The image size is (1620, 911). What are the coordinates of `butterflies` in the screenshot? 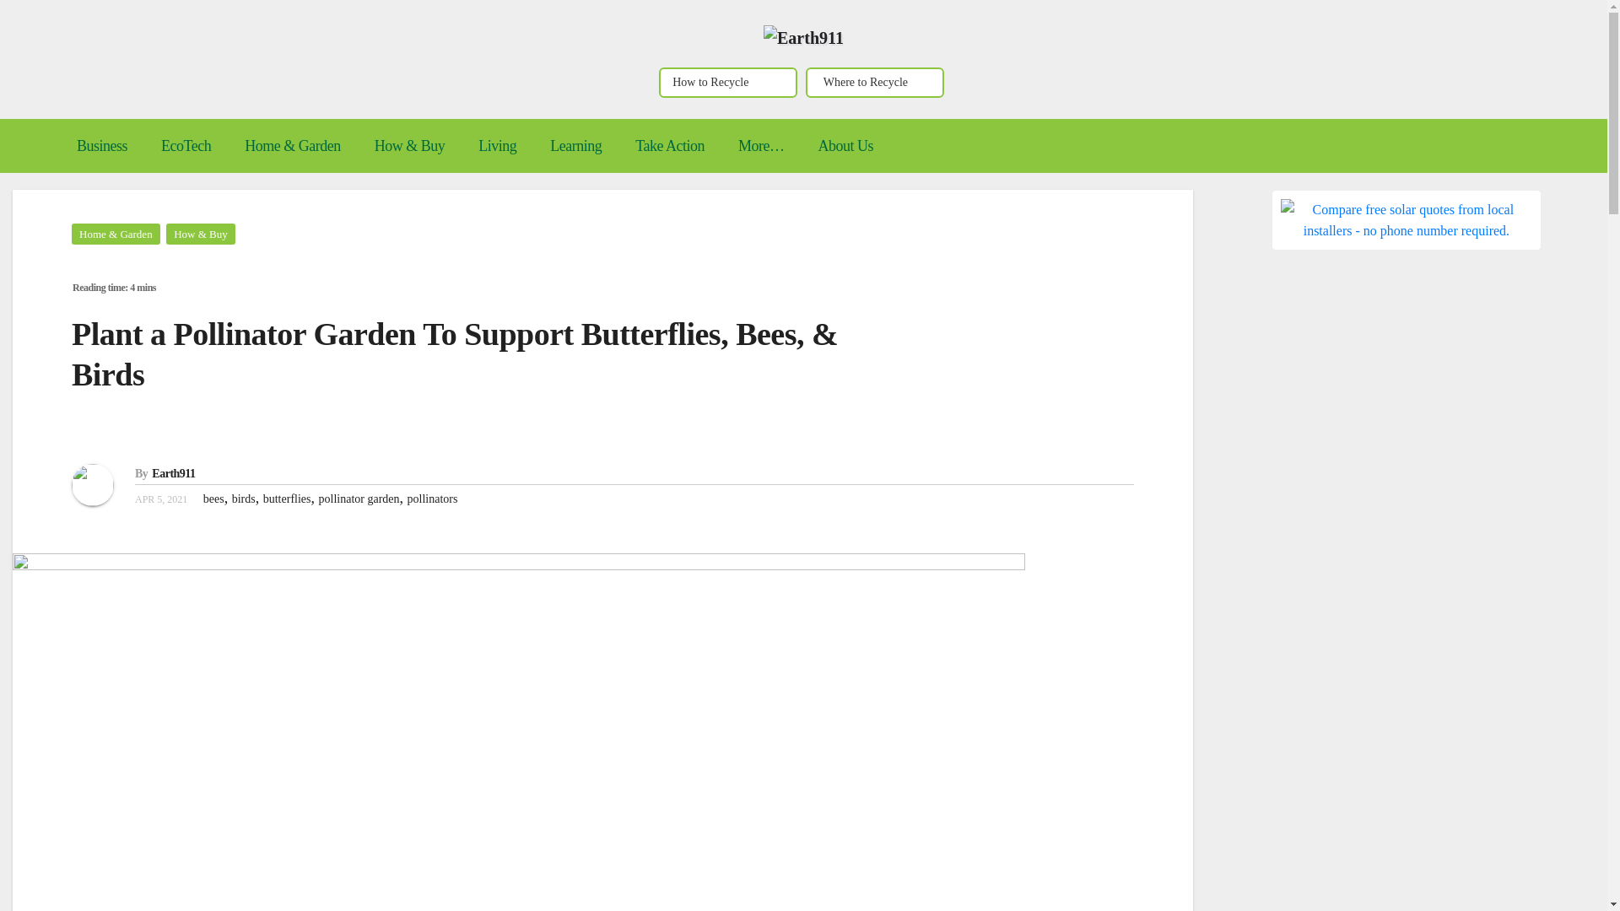 It's located at (287, 499).